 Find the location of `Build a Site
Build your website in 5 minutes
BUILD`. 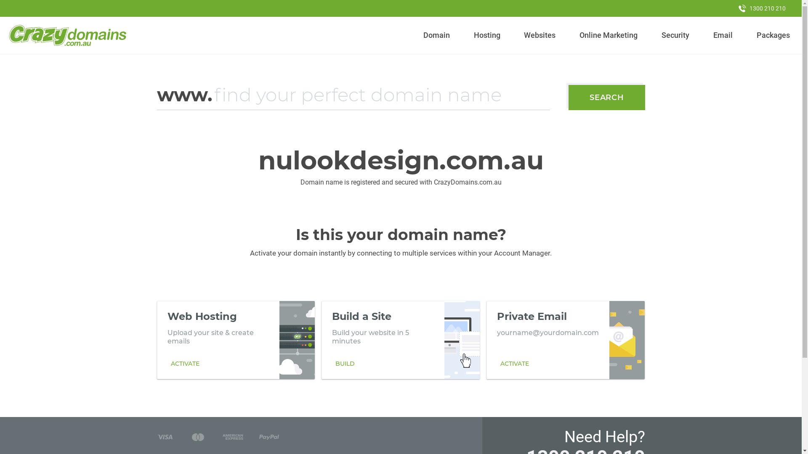

Build a Site
Build your website in 5 minutes
BUILD is located at coordinates (401, 340).